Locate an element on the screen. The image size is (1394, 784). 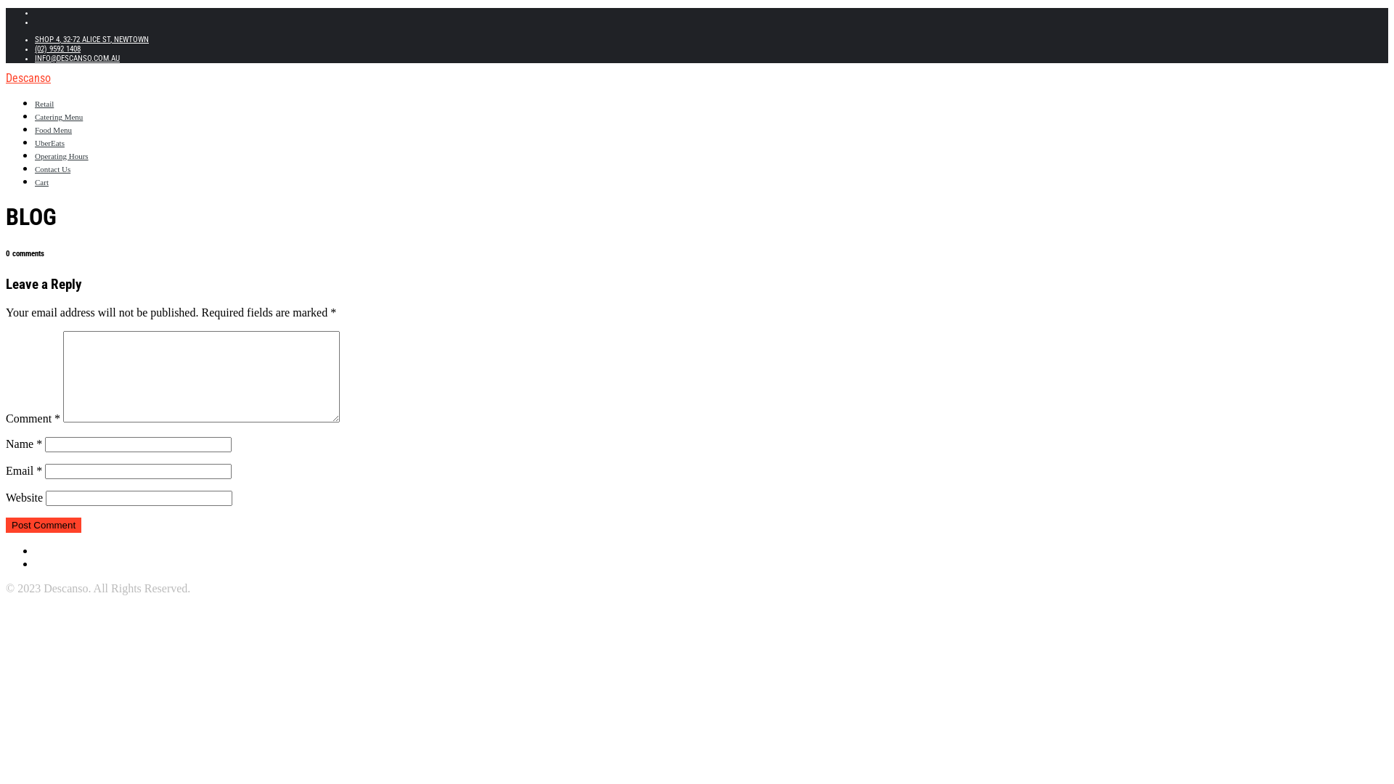
Catering Menu is located at coordinates (59, 117).